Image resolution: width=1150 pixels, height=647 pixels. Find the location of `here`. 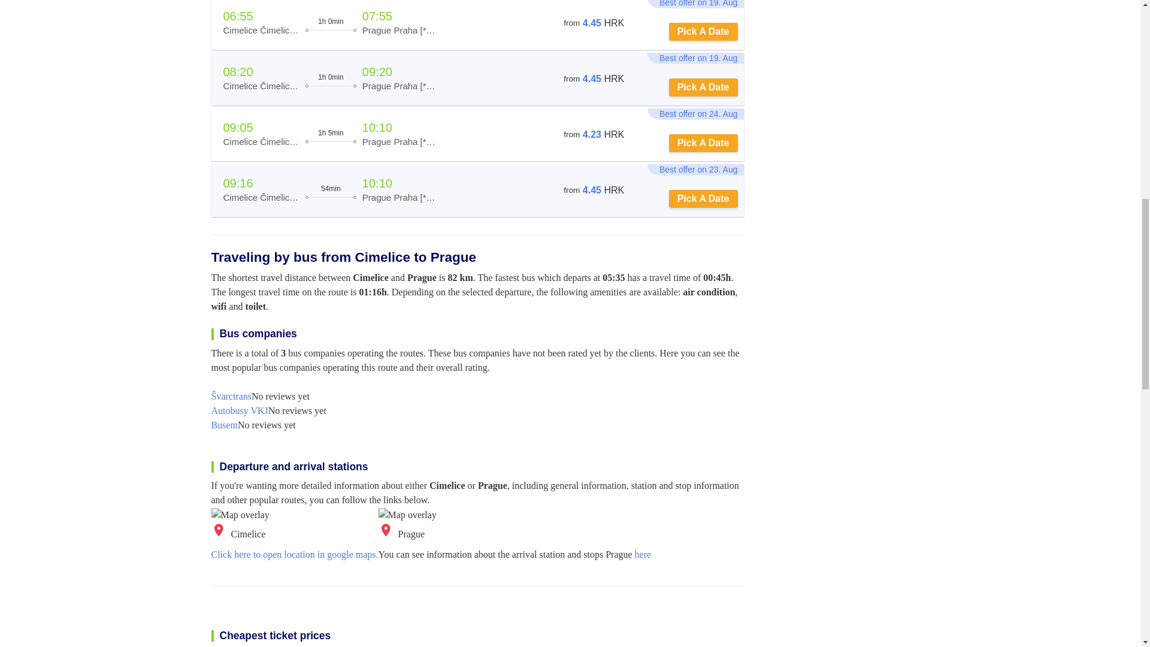

here is located at coordinates (643, 554).